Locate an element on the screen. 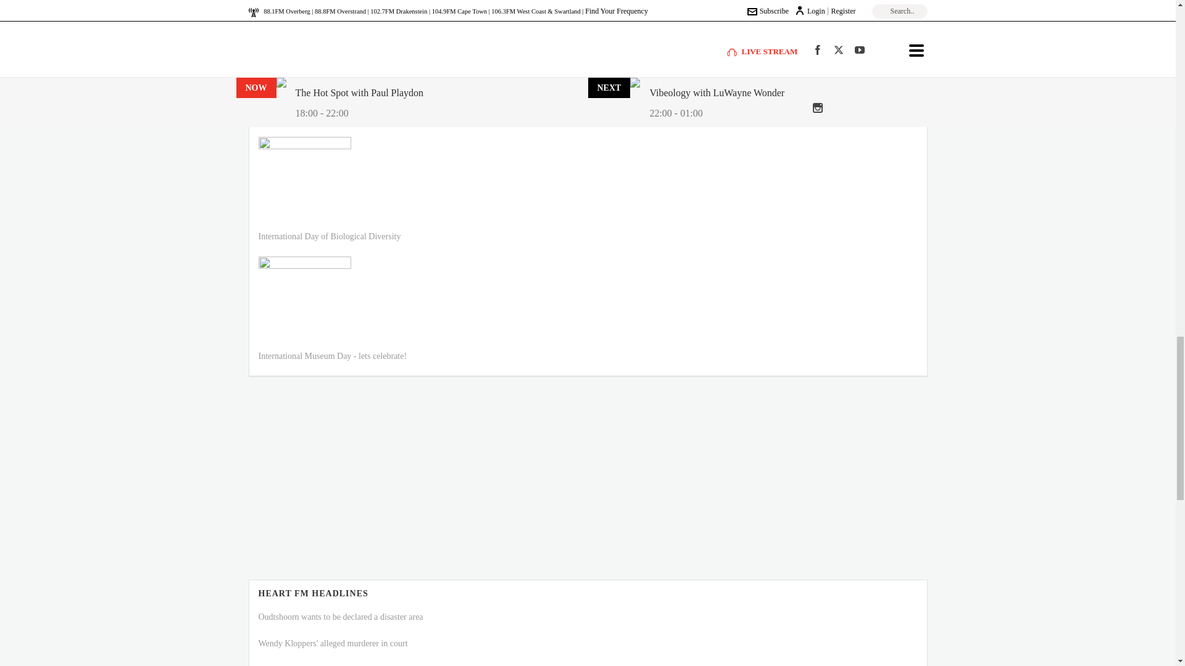  tempimagepvzsmt is located at coordinates (304, 64).